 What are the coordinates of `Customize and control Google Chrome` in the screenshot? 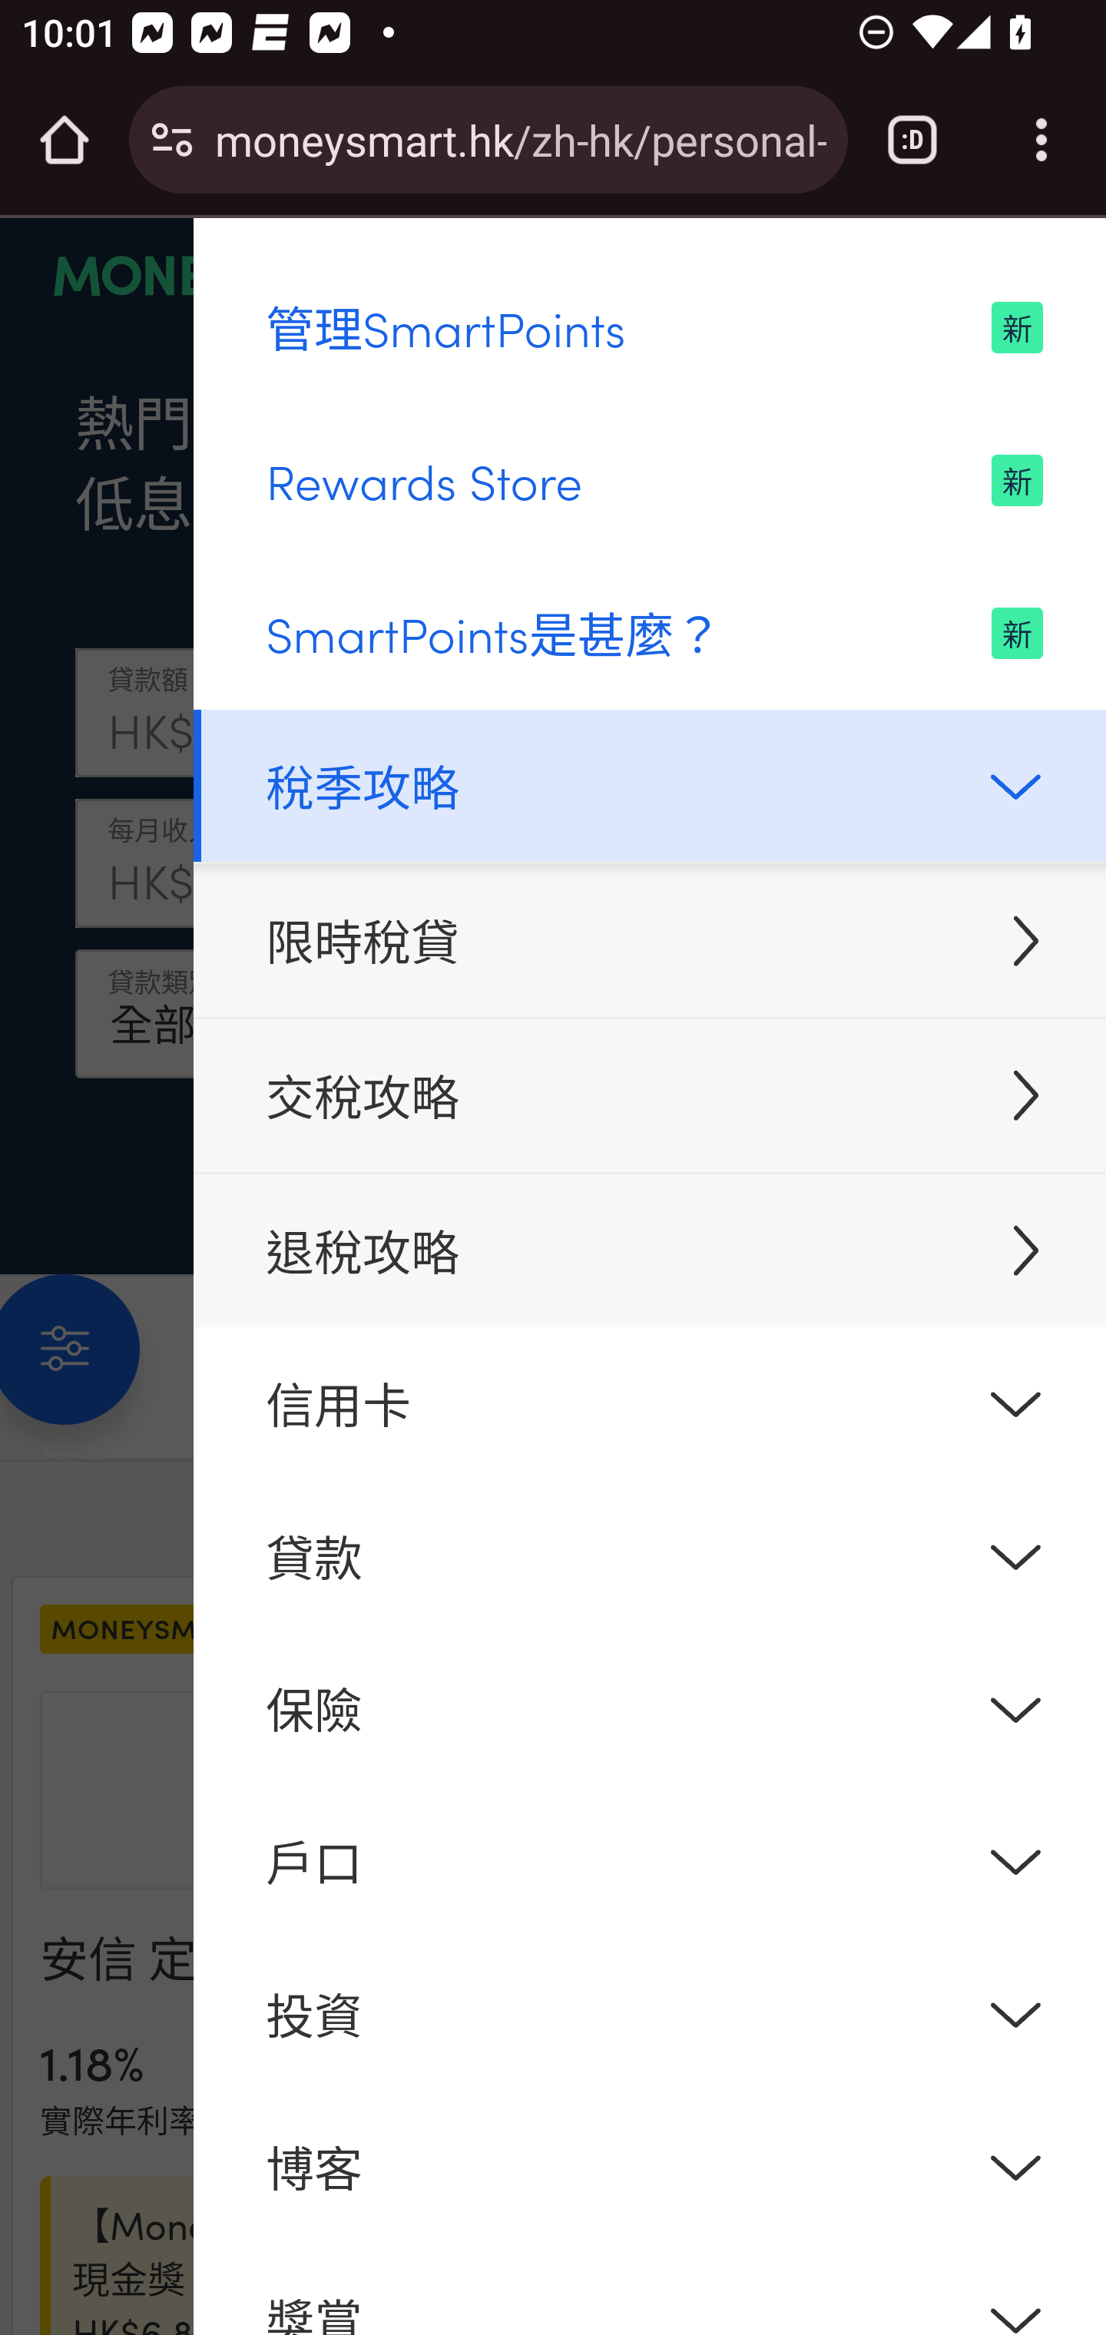 It's located at (1041, 140).